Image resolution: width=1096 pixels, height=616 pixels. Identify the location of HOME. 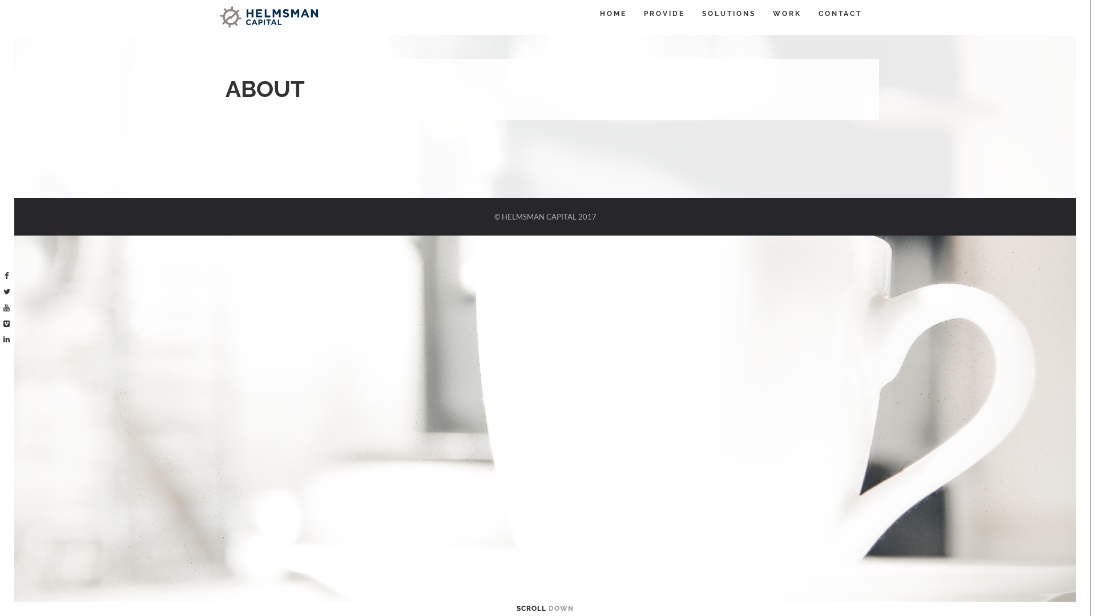
(613, 14).